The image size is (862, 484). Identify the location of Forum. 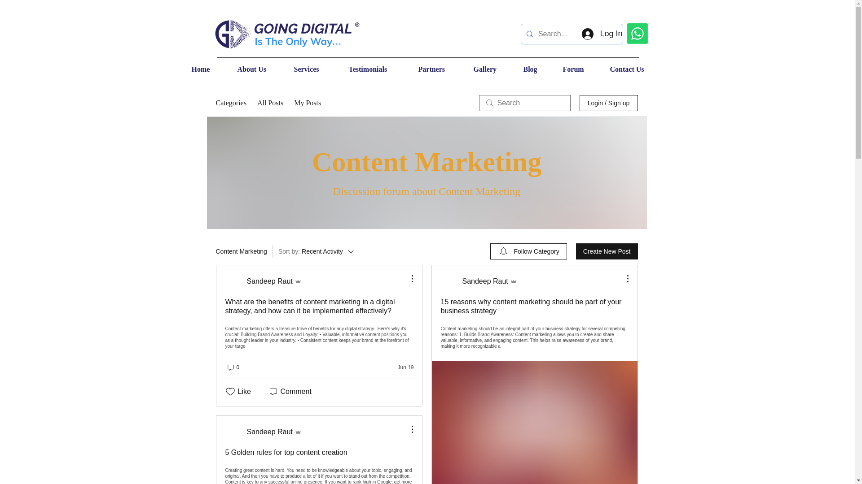
(270, 103).